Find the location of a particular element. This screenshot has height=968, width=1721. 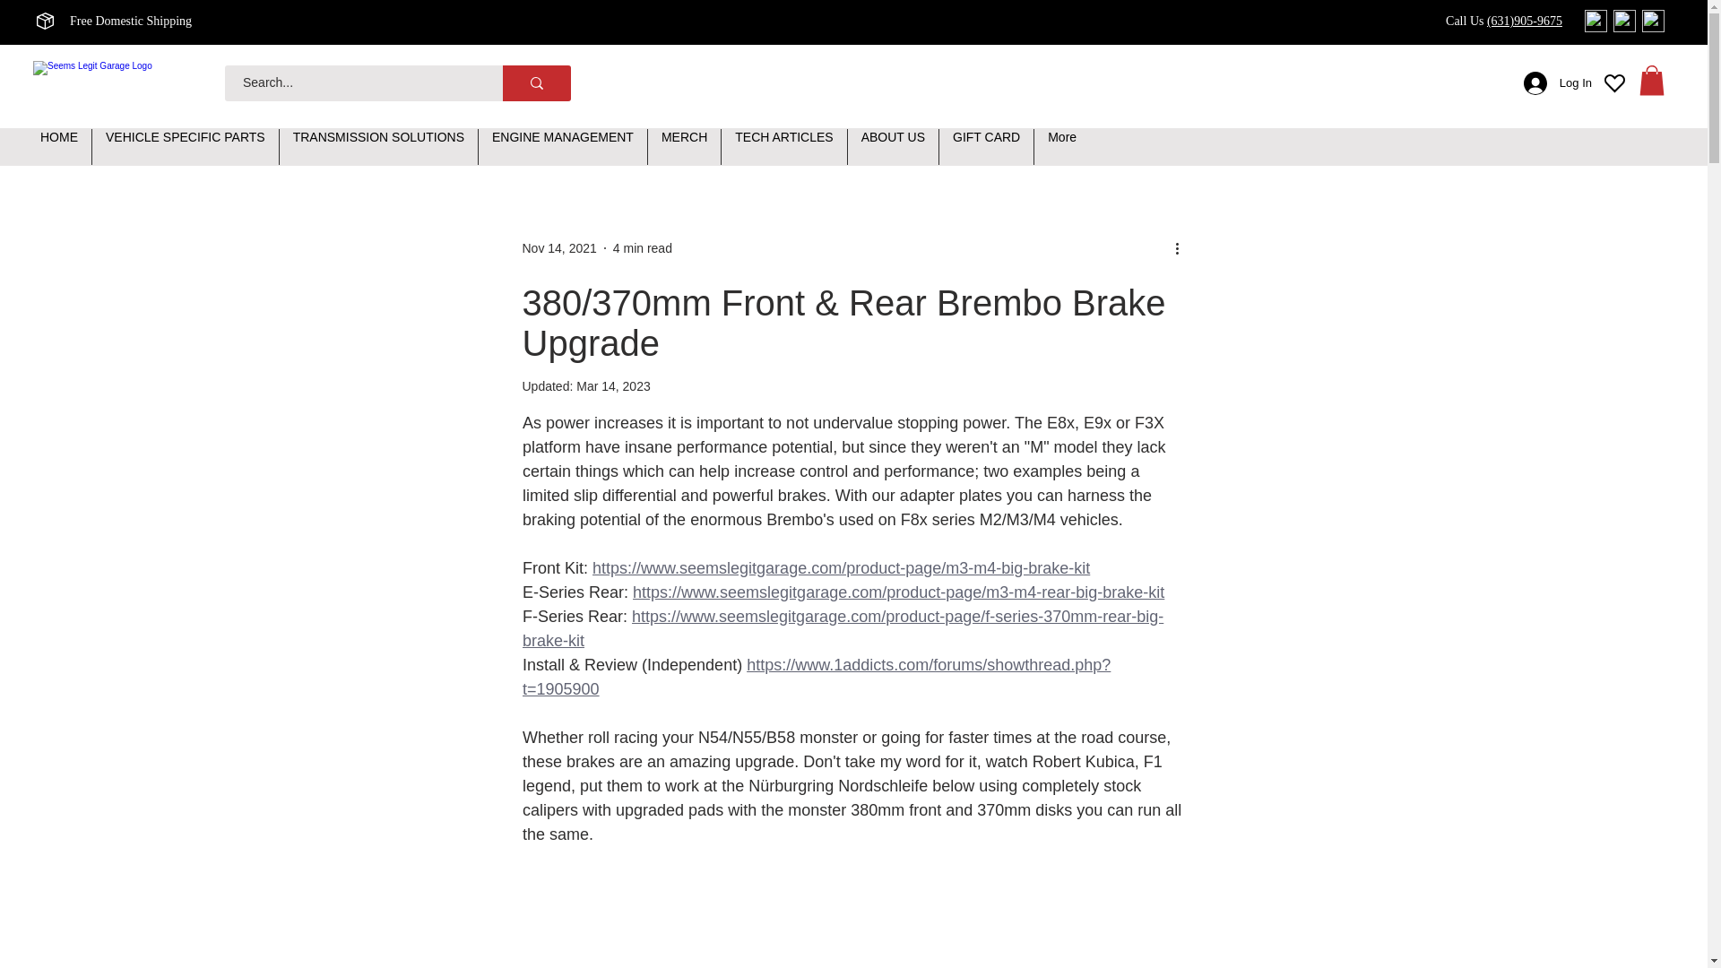

Mar 14, 2023 is located at coordinates (613, 385).